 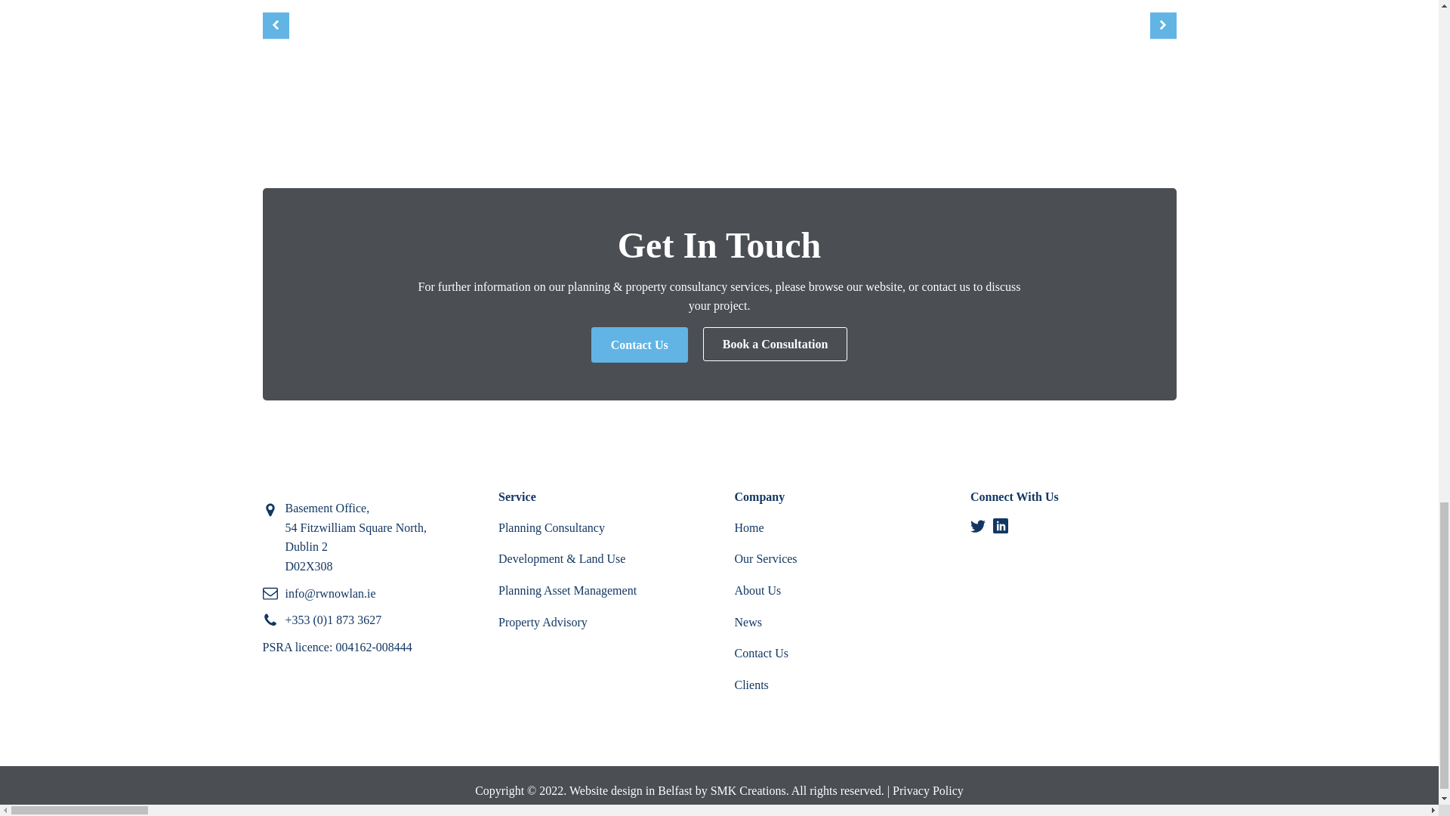 I want to click on Book a Consultation, so click(x=776, y=345).